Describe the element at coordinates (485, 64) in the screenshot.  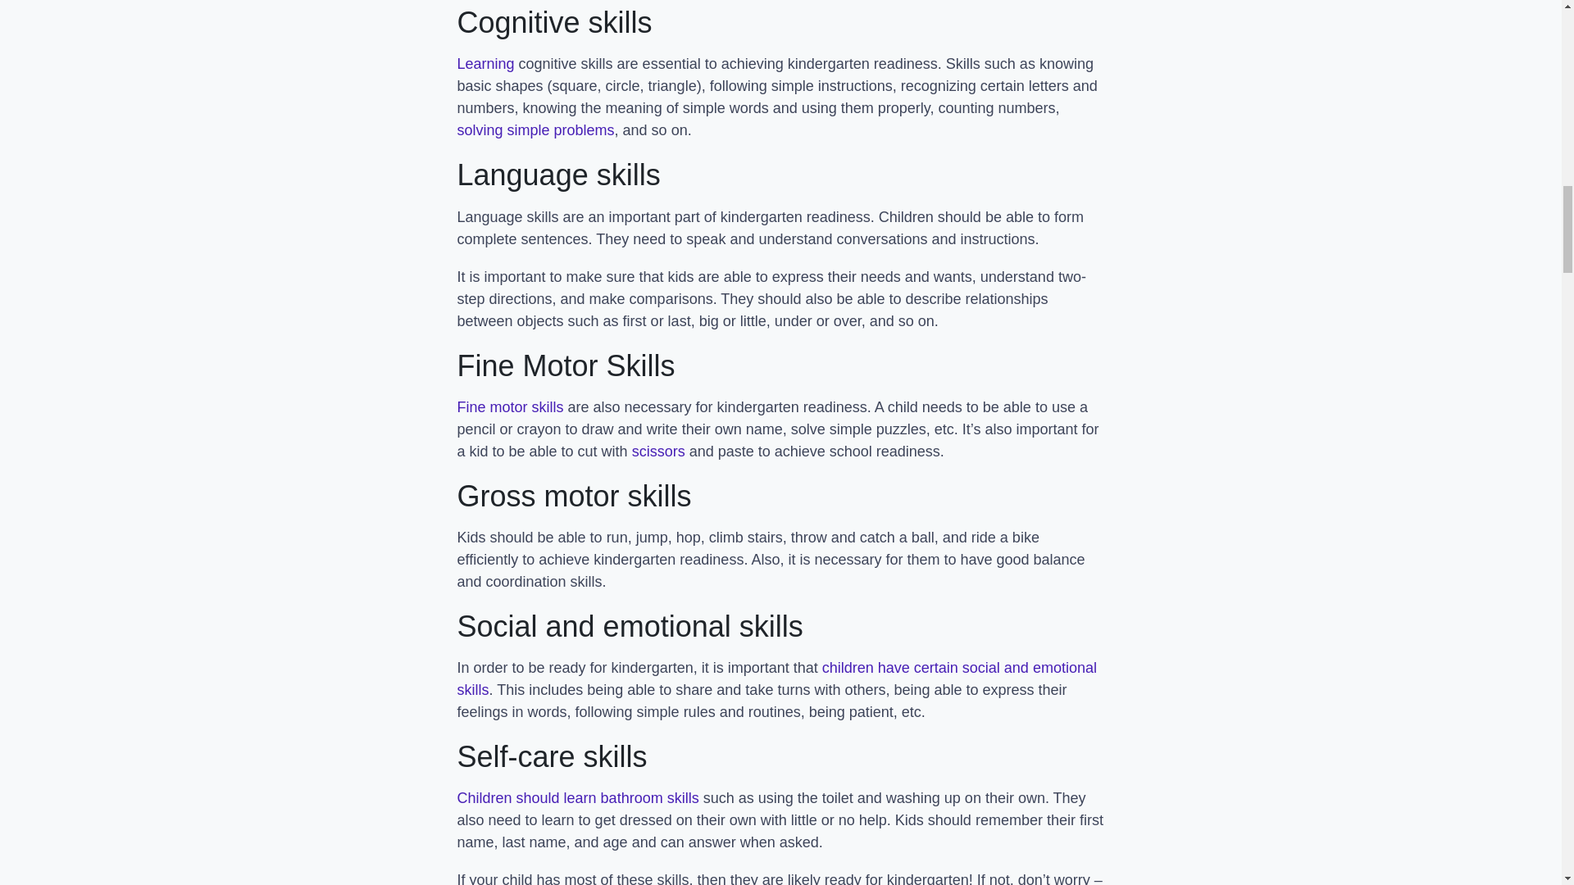
I see `Learning` at that location.